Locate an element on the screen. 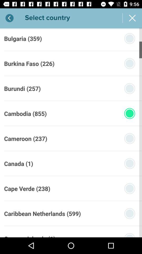 This screenshot has width=142, height=254. select burkina faso (226) is located at coordinates (29, 63).